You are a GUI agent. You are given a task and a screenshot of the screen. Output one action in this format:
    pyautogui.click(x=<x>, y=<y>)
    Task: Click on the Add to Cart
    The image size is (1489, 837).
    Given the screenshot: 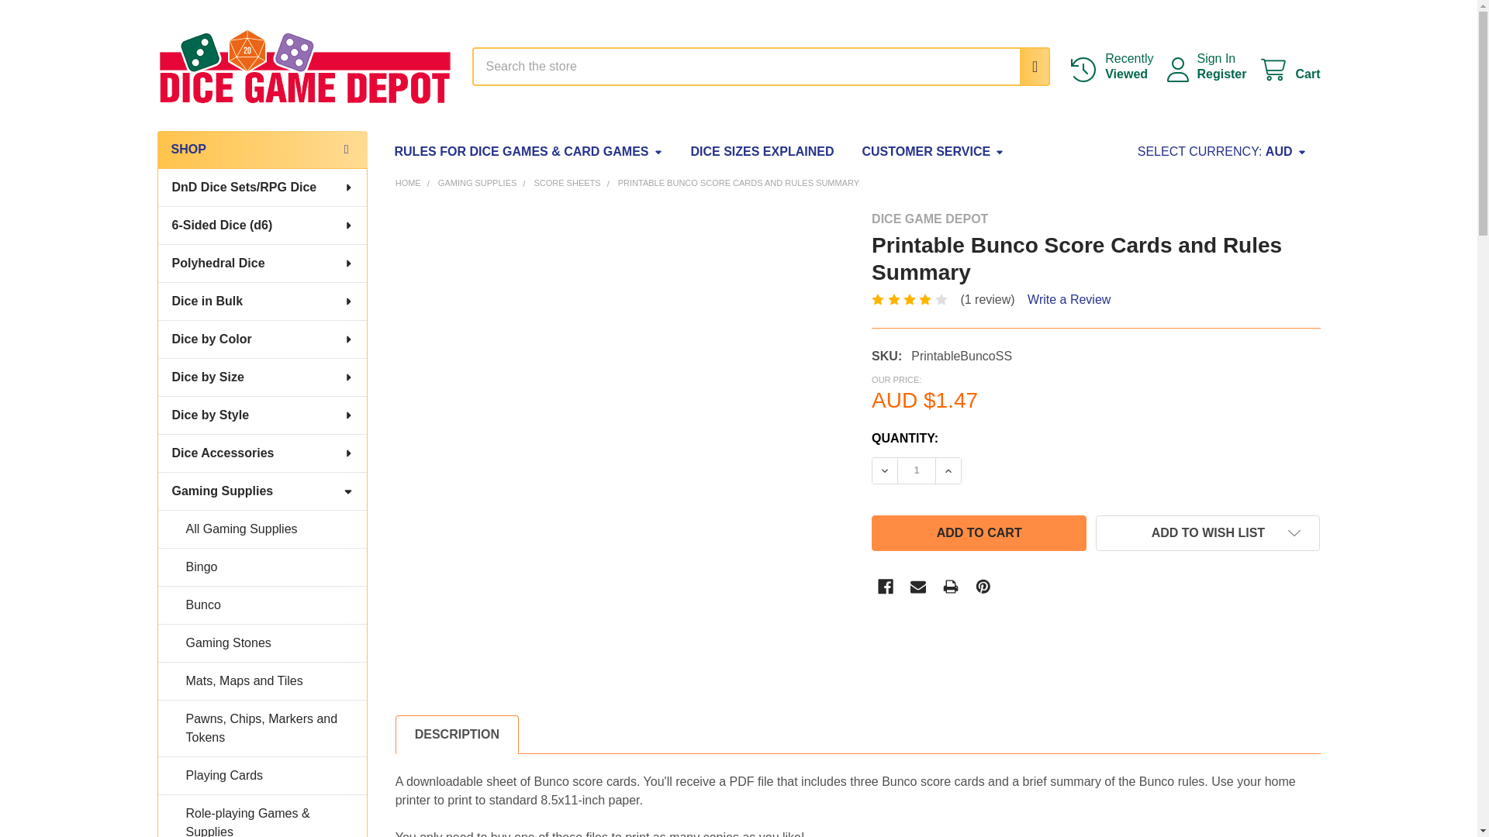 What is the action you would take?
    pyautogui.click(x=979, y=533)
    